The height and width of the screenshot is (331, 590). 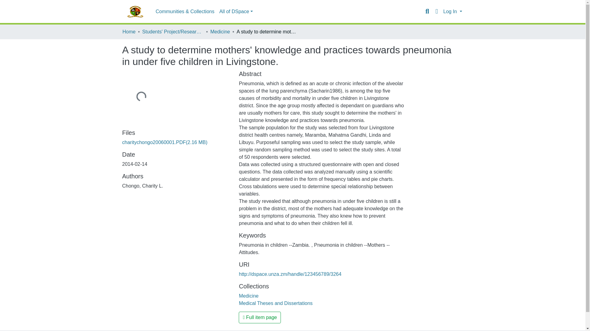 What do you see at coordinates (436, 11) in the screenshot?
I see `Language switch` at bounding box center [436, 11].